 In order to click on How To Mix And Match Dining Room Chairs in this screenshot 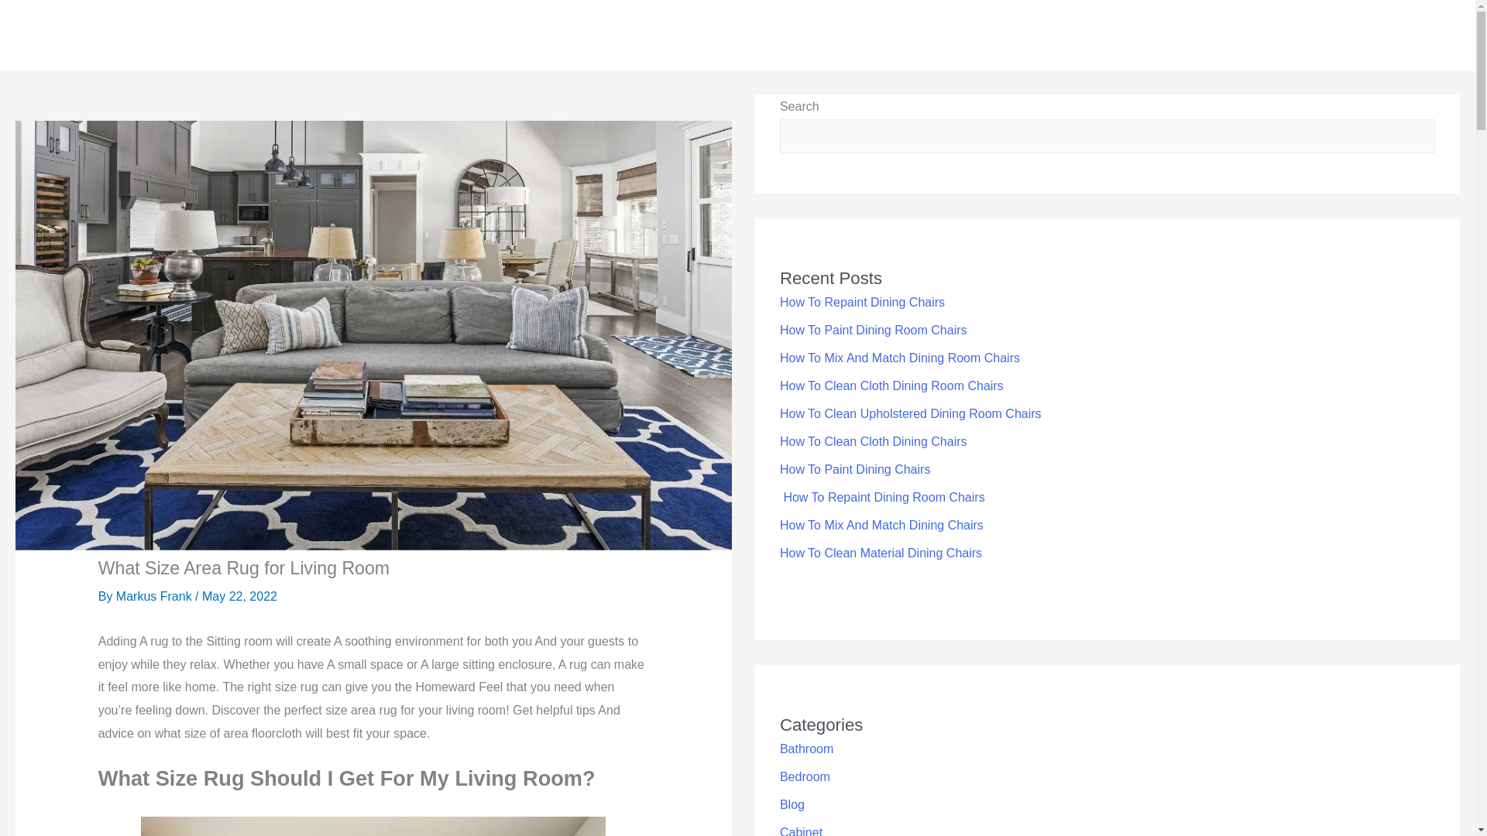, I will do `click(900, 358)`.